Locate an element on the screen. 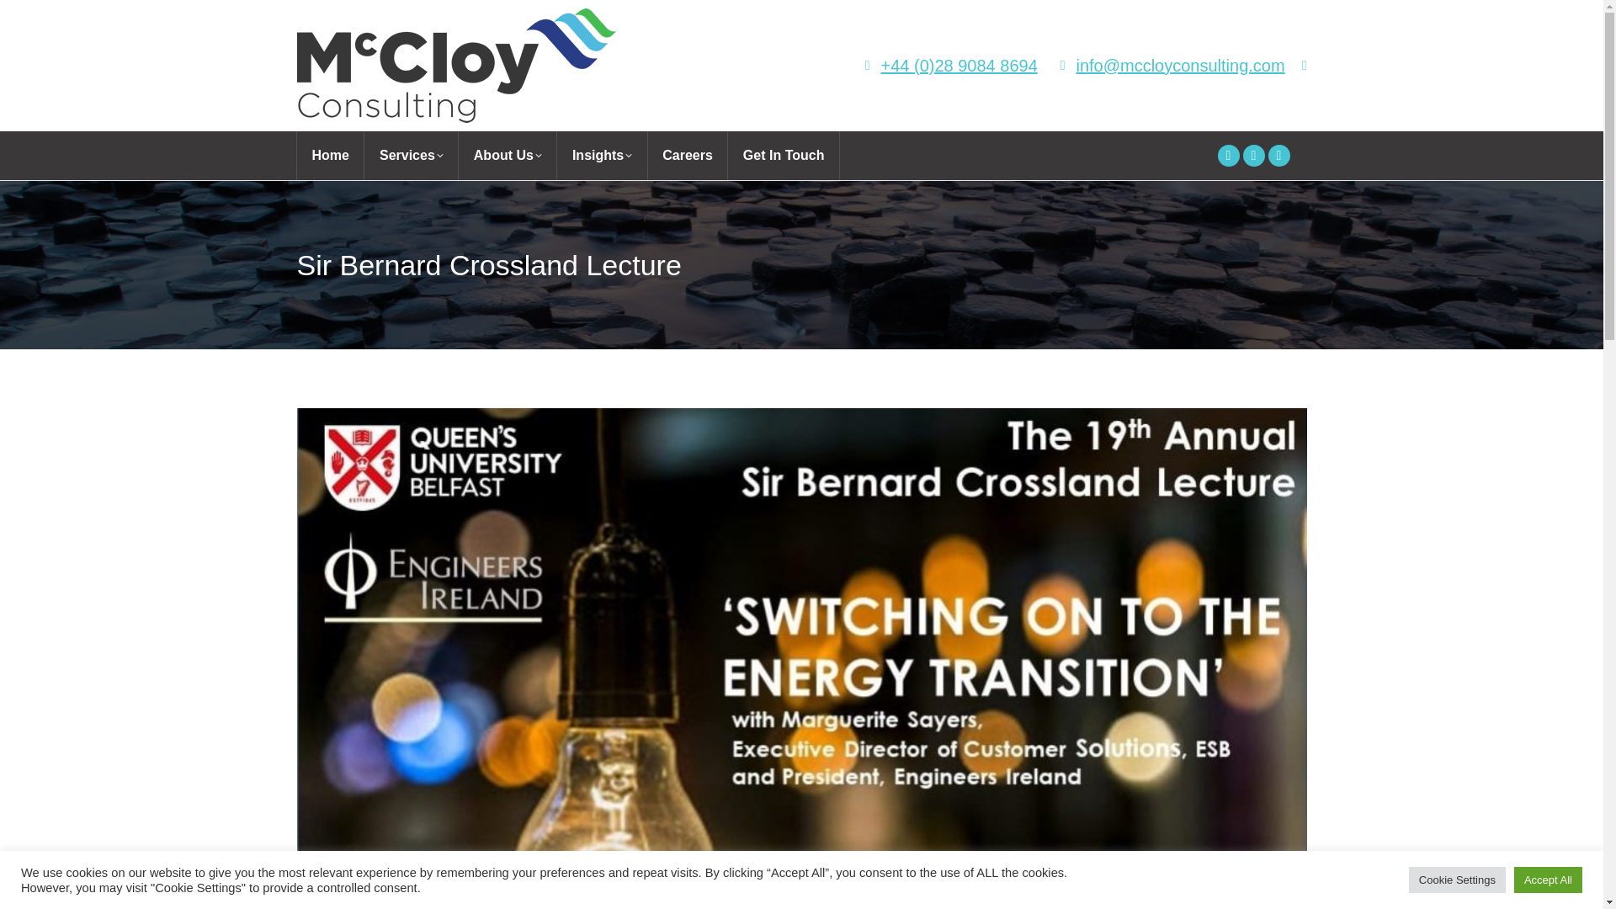 The image size is (1616, 909). Go! is located at coordinates (25, 17).